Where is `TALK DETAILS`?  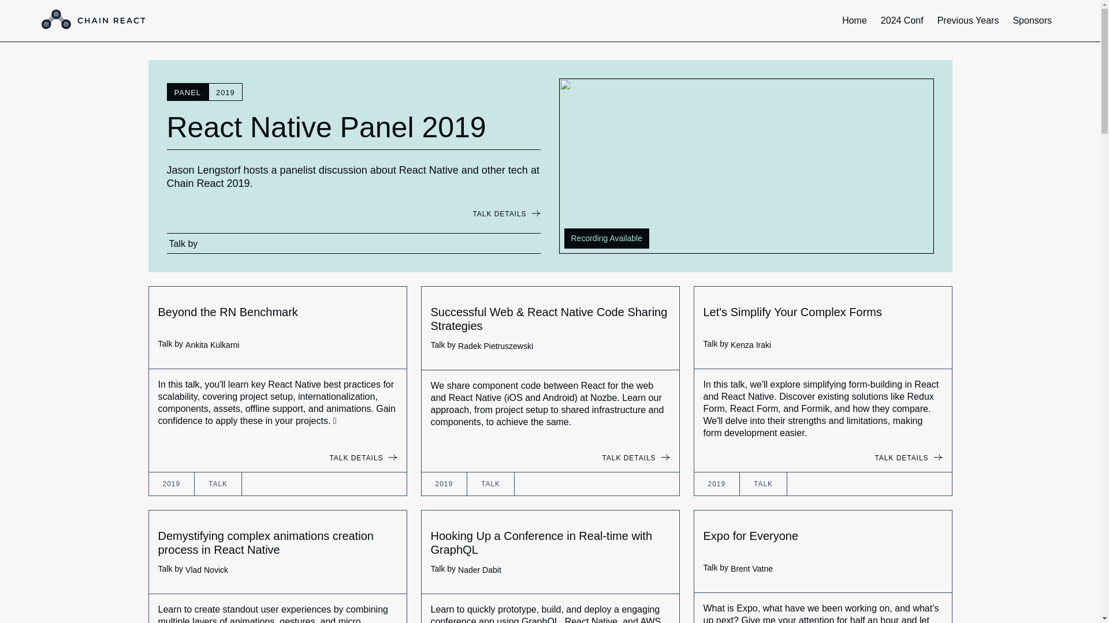 TALK DETAILS is located at coordinates (499, 214).